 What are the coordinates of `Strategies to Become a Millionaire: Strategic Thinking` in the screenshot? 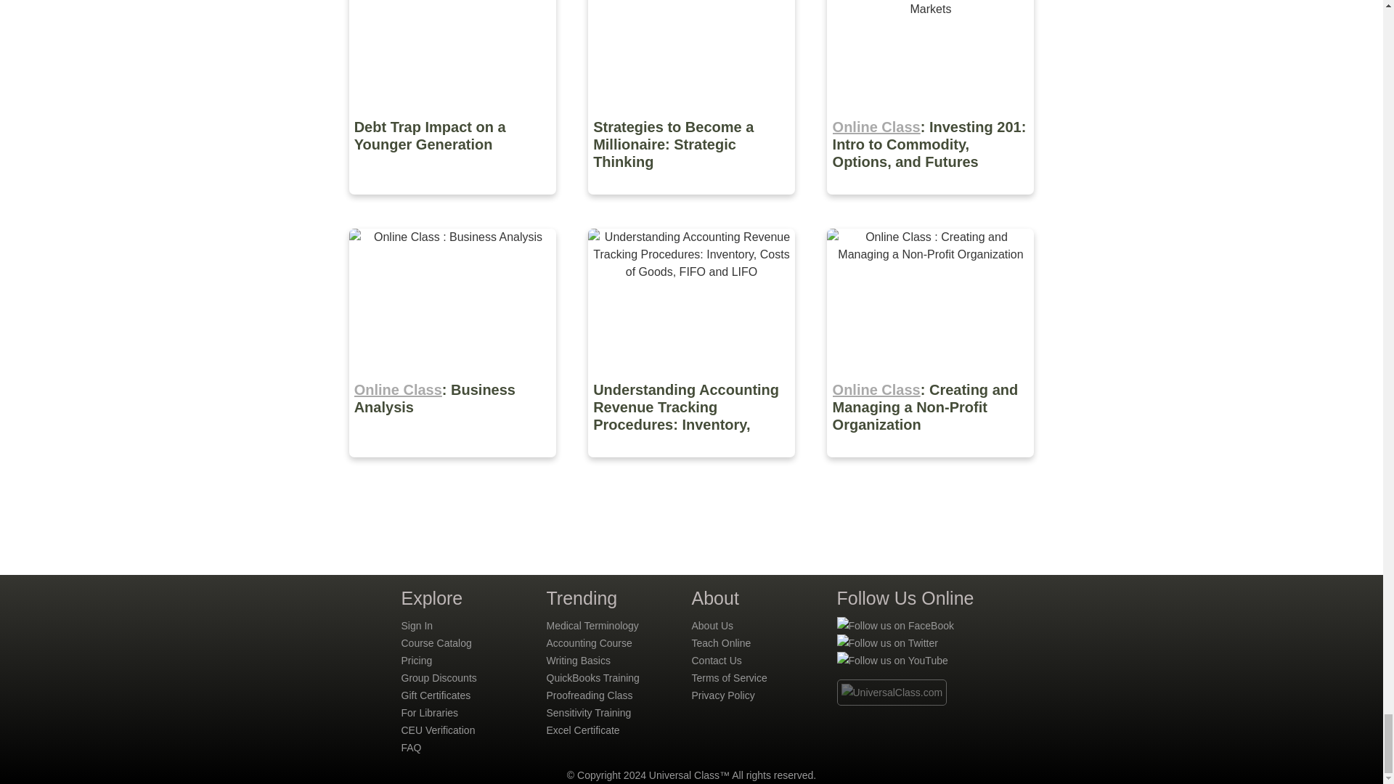 It's located at (693, 205).